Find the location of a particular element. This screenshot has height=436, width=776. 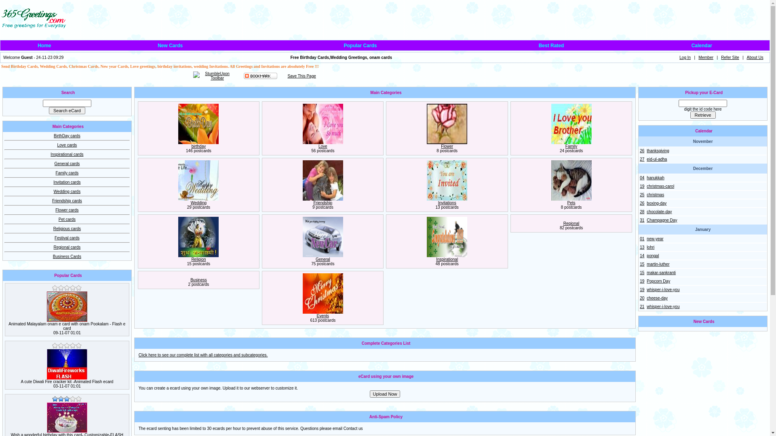

 Search eCard  is located at coordinates (67, 111).